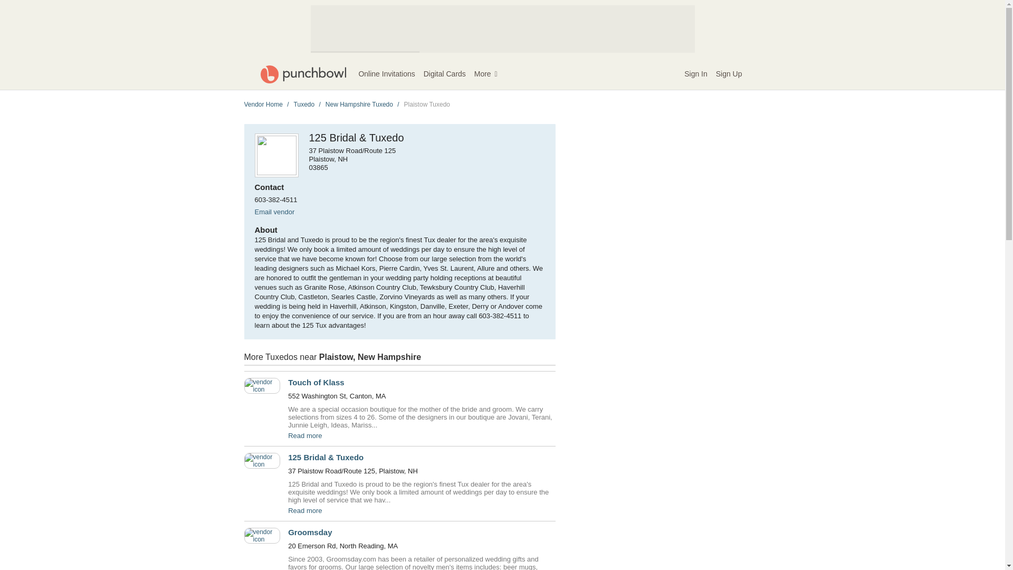 This screenshot has width=1013, height=570. I want to click on Sign Up, so click(729, 74).